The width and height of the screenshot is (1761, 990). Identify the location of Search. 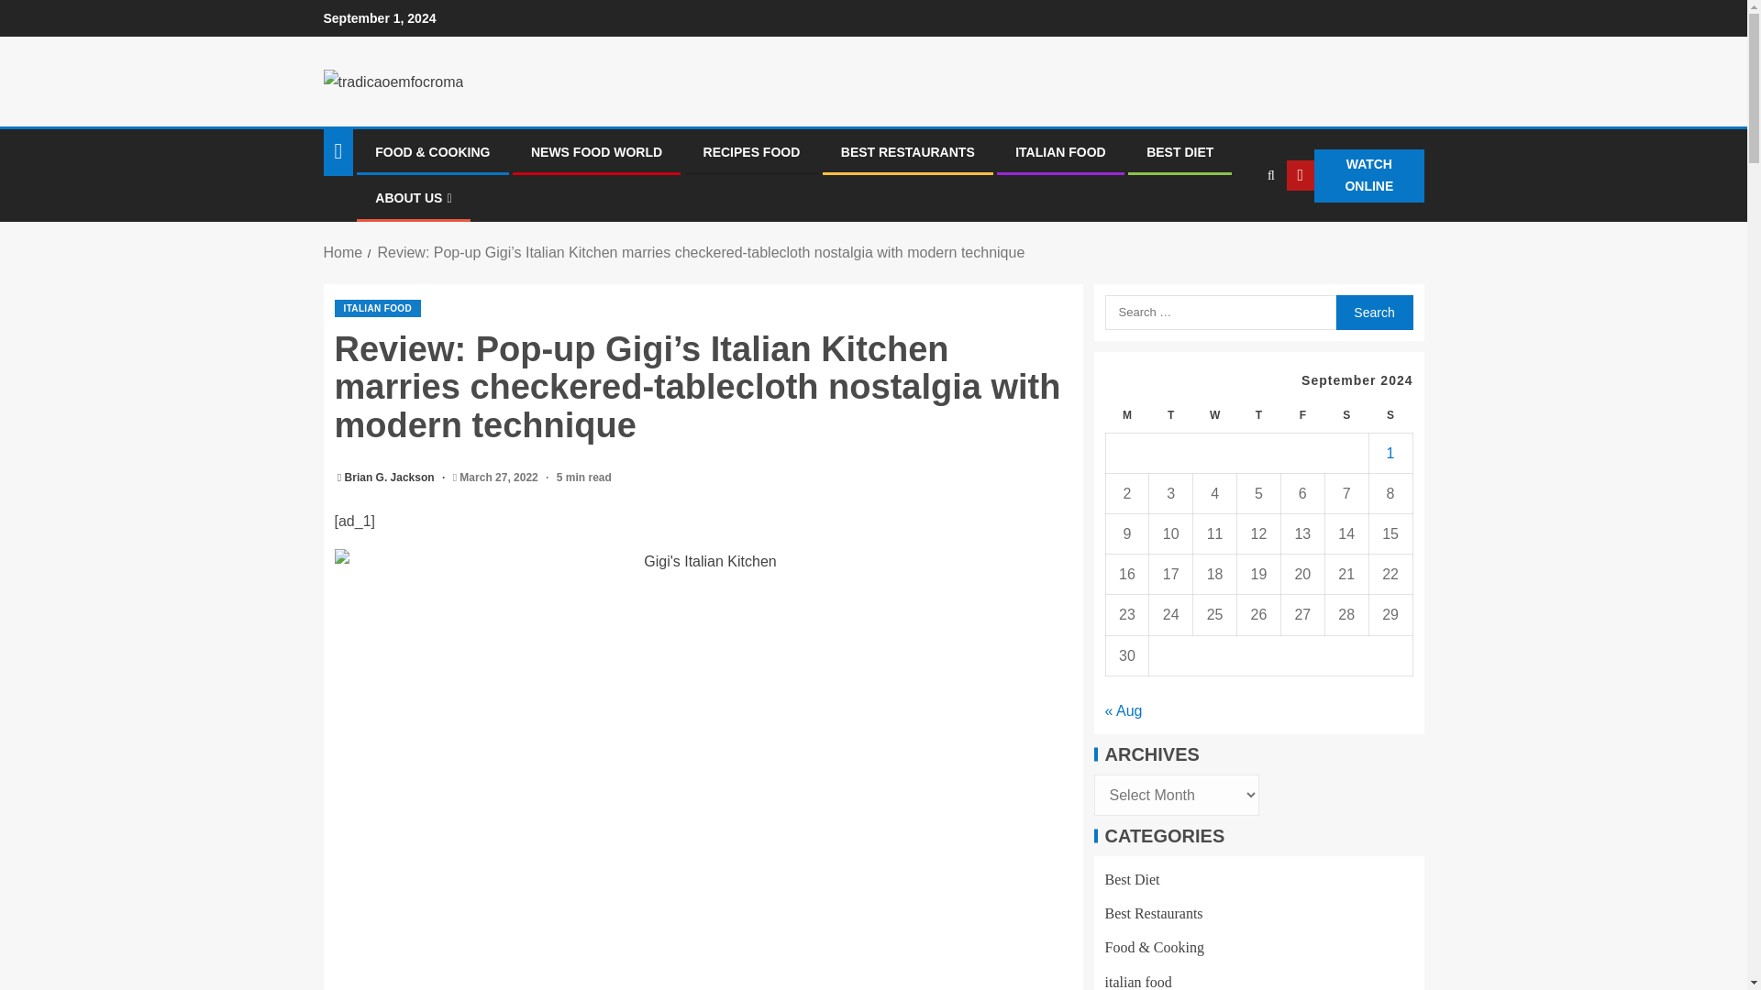
(1373, 312).